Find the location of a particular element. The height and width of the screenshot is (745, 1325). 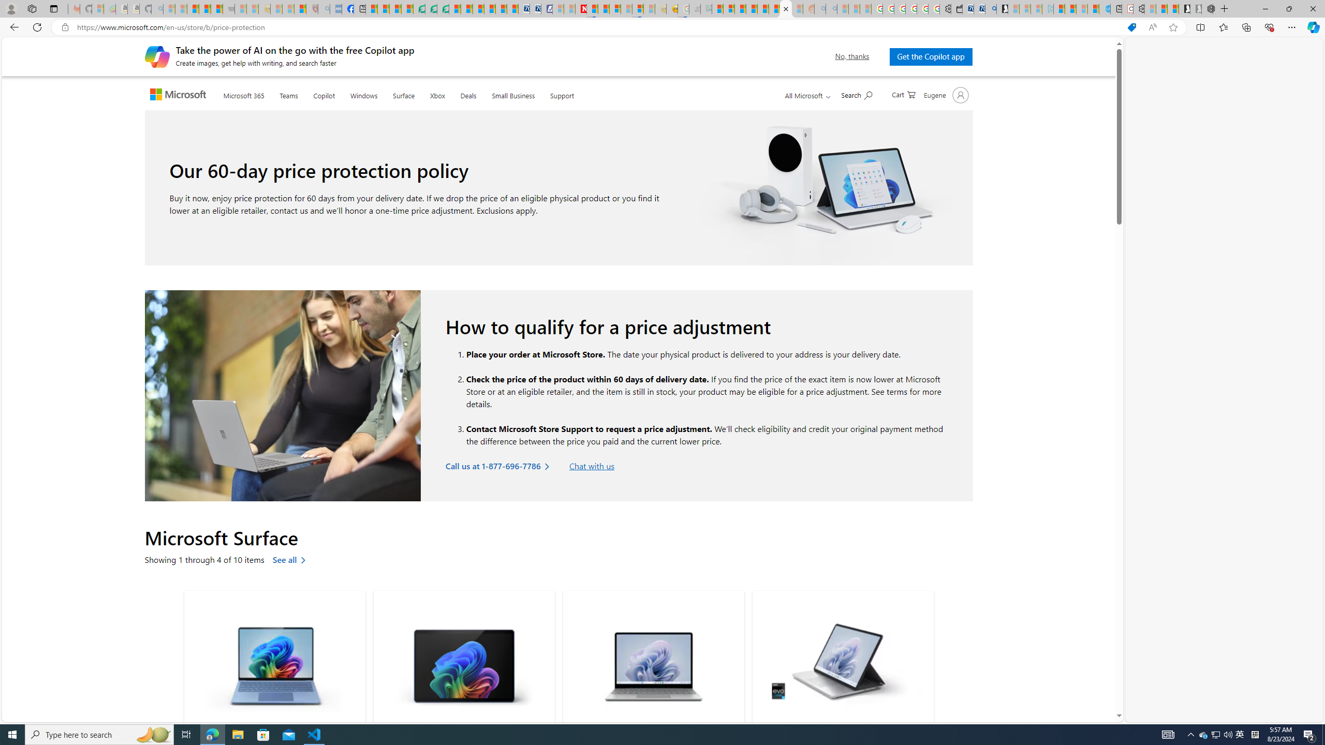

Recipes - MSN - Sleeping is located at coordinates (276, 9).